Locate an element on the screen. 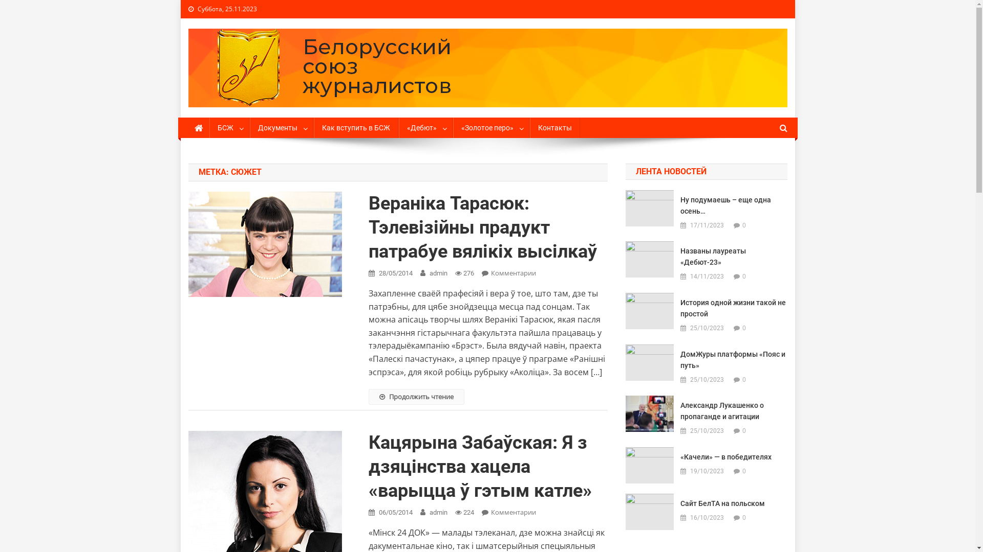  25/10/2023 is located at coordinates (707, 431).